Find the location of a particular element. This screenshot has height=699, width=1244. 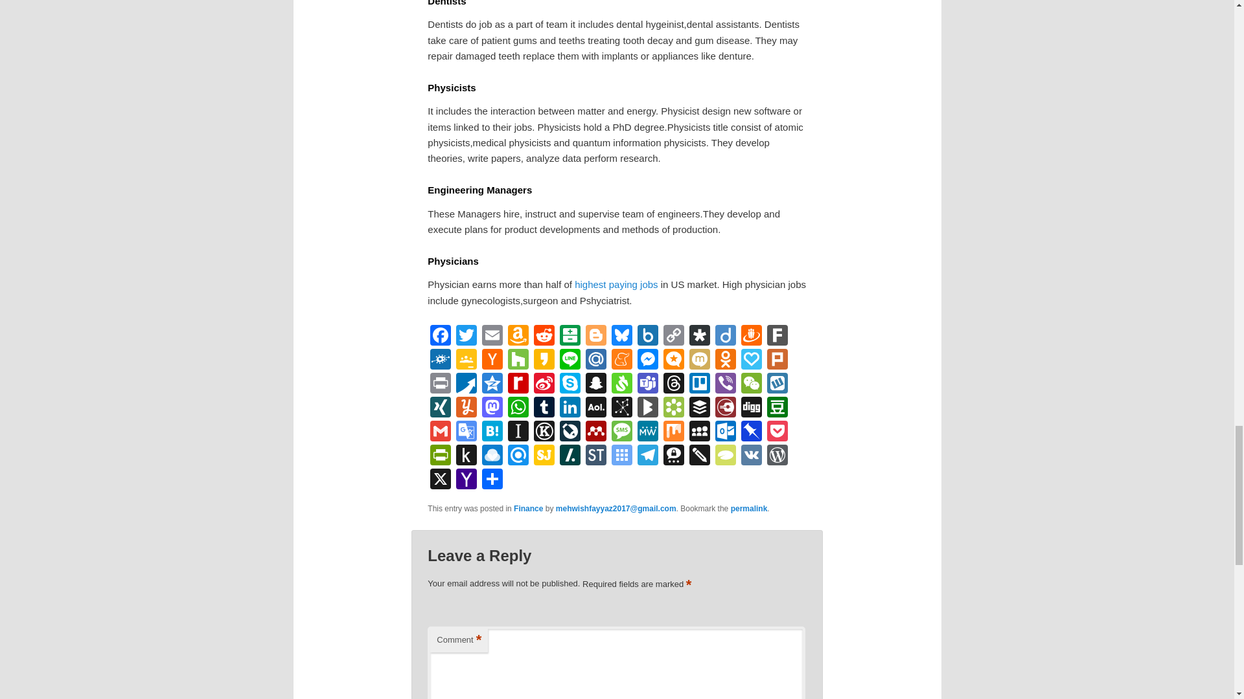

Twitter is located at coordinates (466, 337).